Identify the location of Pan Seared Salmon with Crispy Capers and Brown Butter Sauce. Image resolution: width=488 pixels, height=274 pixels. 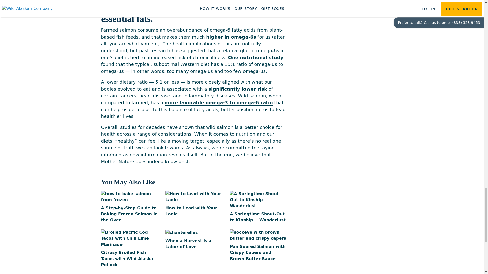
(258, 246).